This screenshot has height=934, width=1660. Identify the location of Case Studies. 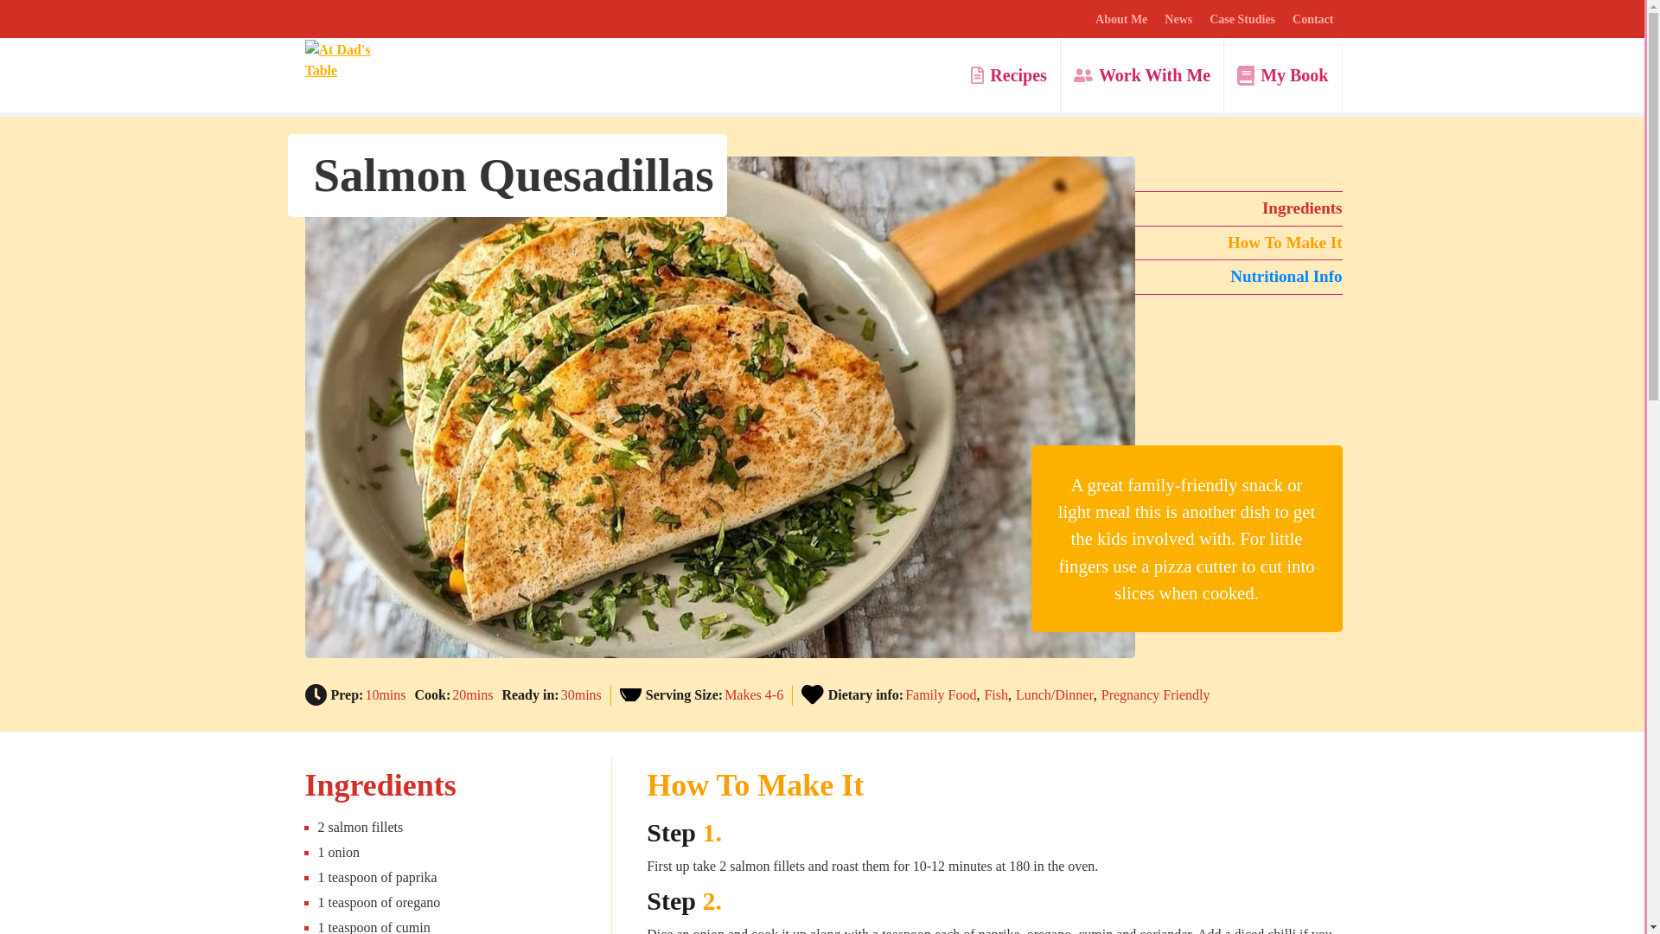
(1242, 19).